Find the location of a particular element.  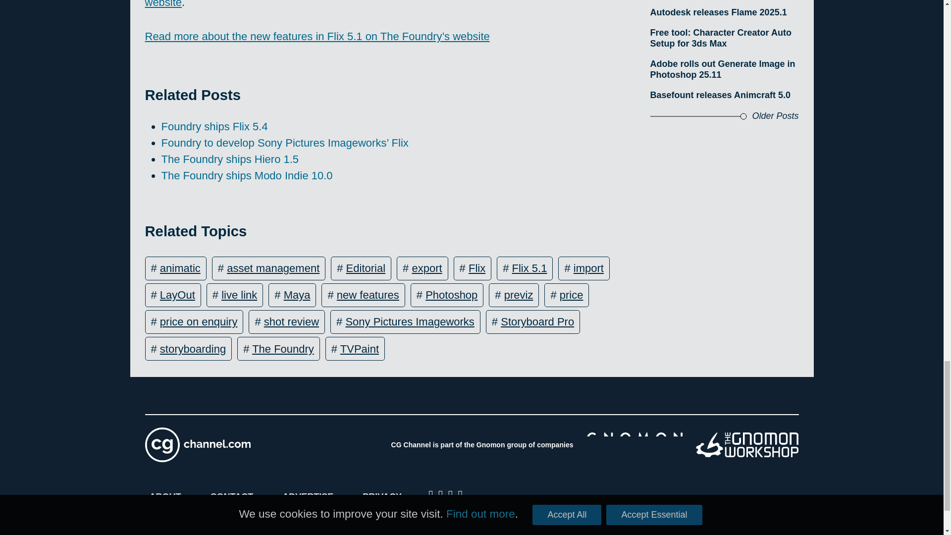

The Foundry ships Hiero 1.5 is located at coordinates (230, 159).